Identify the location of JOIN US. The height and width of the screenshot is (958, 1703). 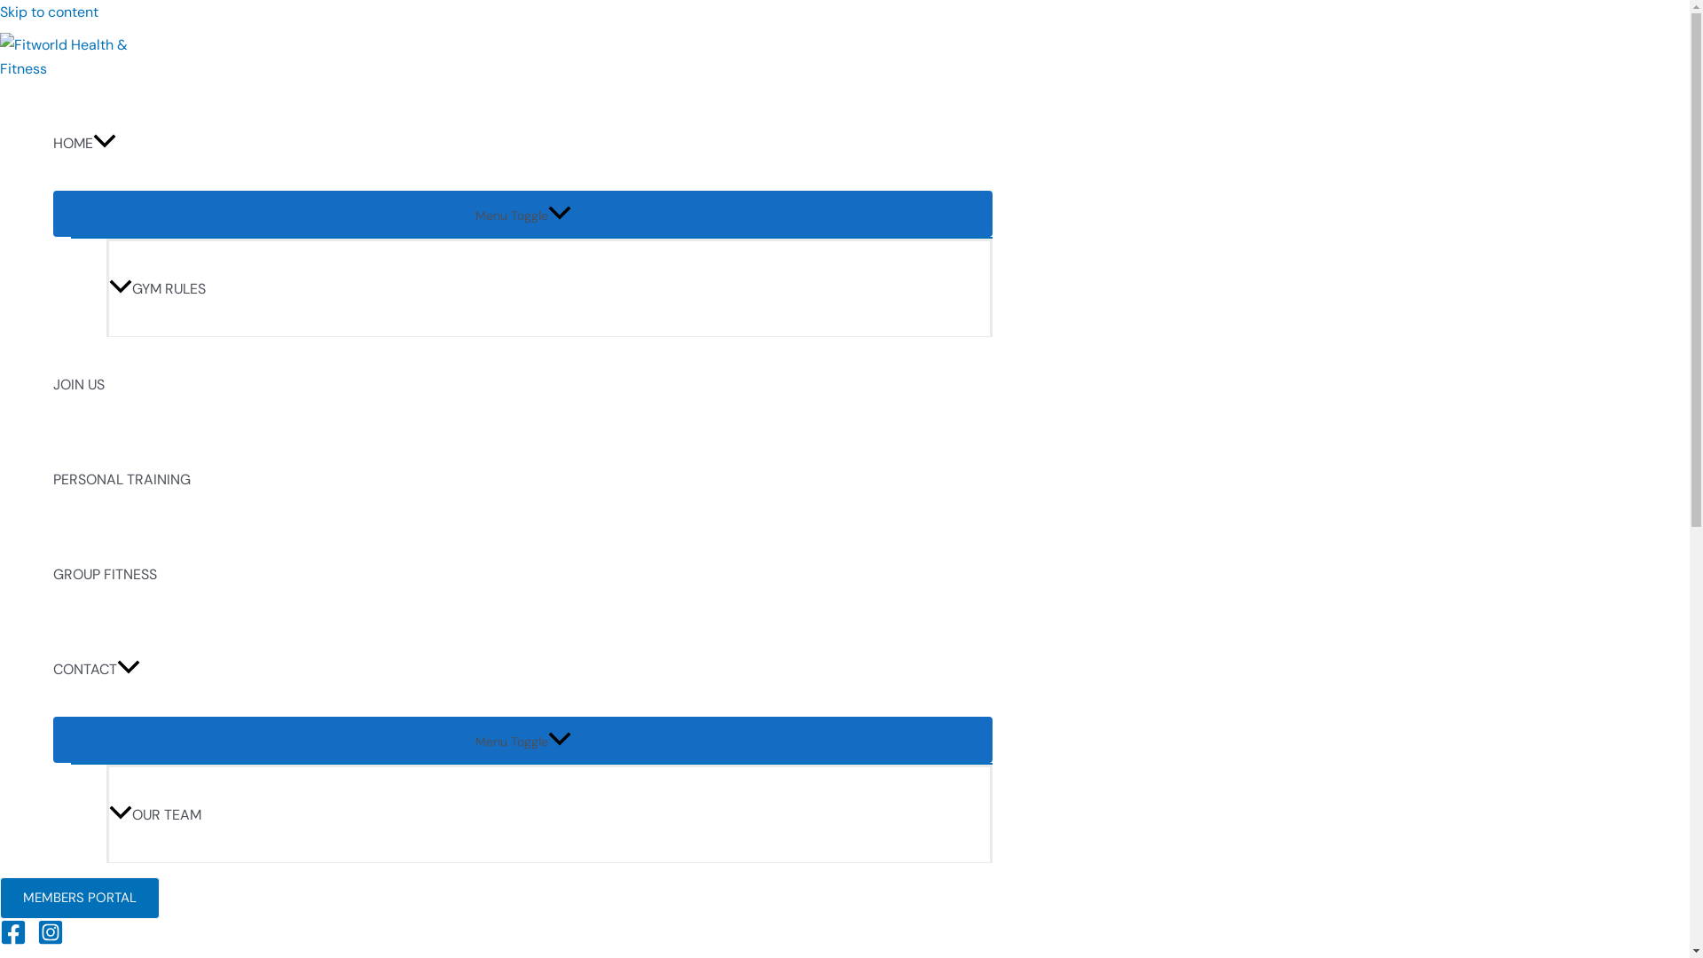
(523, 385).